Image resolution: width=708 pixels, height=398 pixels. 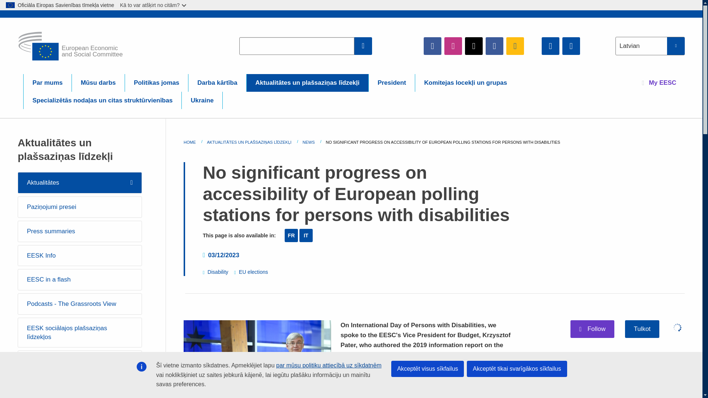 What do you see at coordinates (659, 83) in the screenshot?
I see `My EESC` at bounding box center [659, 83].